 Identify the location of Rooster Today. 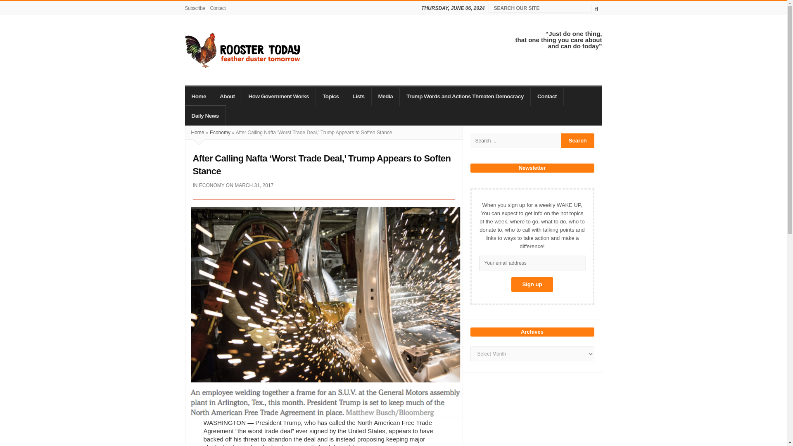
(242, 50).